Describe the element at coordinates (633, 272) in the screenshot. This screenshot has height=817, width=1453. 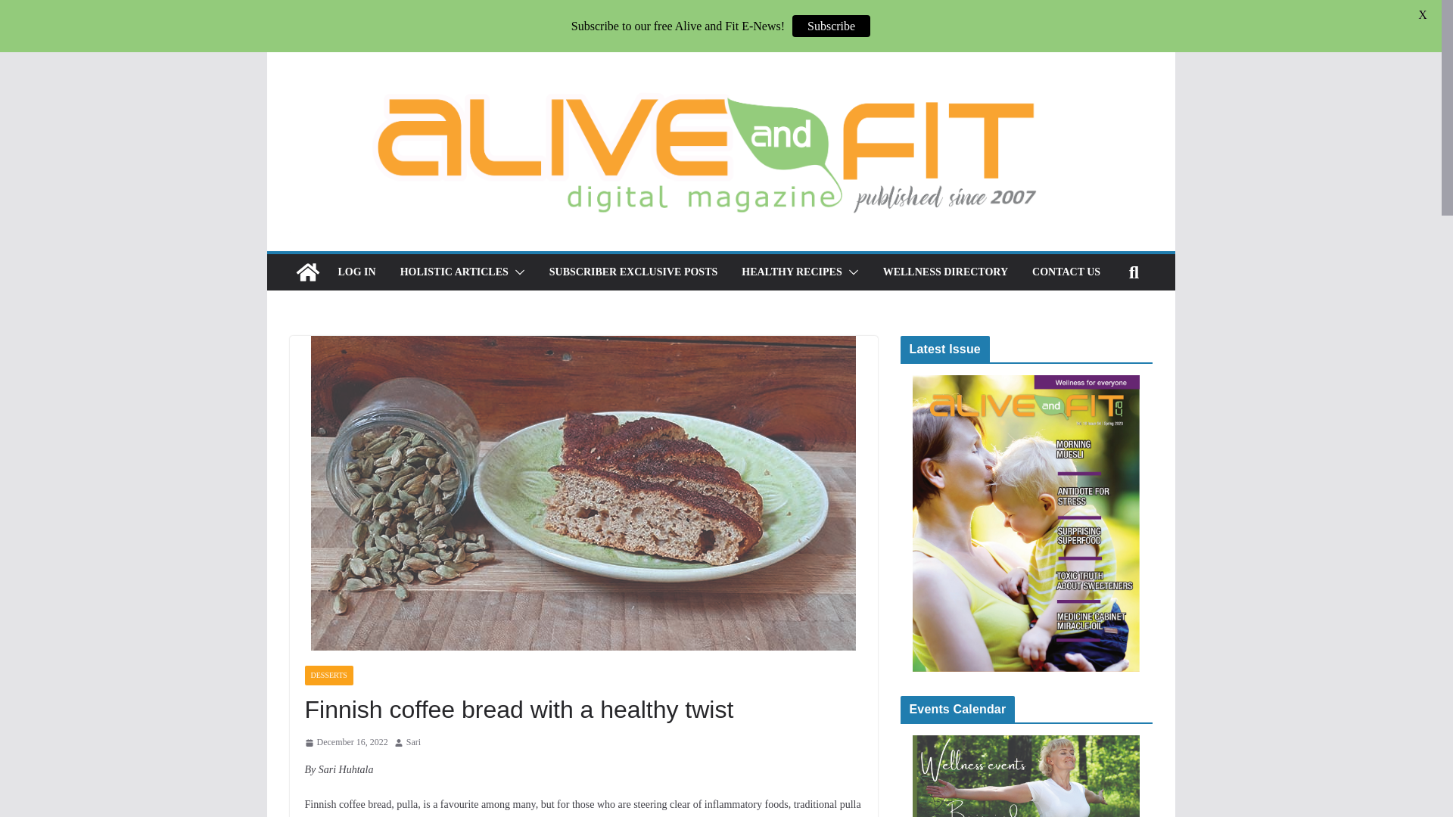
I see `SUBSCRIBER EXCLUSIVE POSTS` at that location.